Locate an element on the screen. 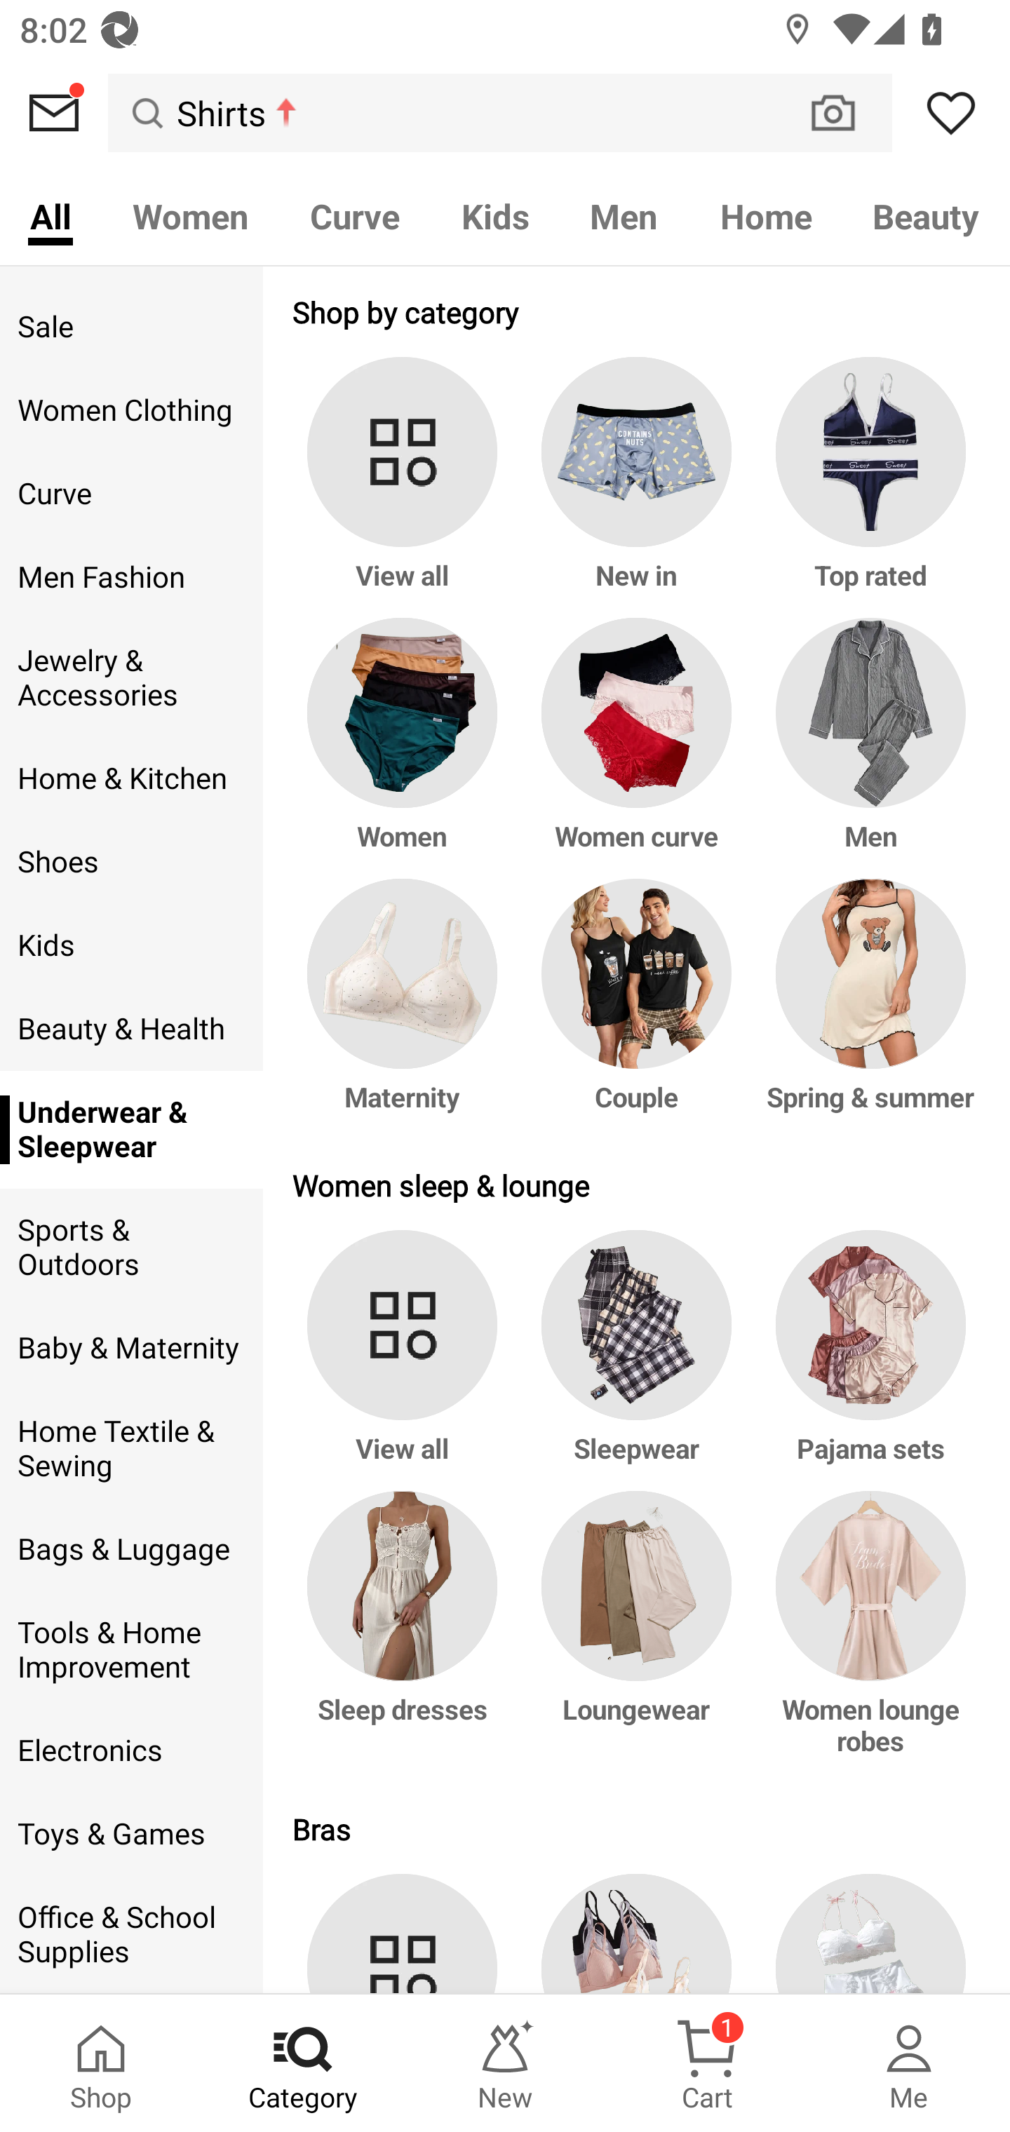 The image size is (1010, 2132). Me is located at coordinates (909, 2063).